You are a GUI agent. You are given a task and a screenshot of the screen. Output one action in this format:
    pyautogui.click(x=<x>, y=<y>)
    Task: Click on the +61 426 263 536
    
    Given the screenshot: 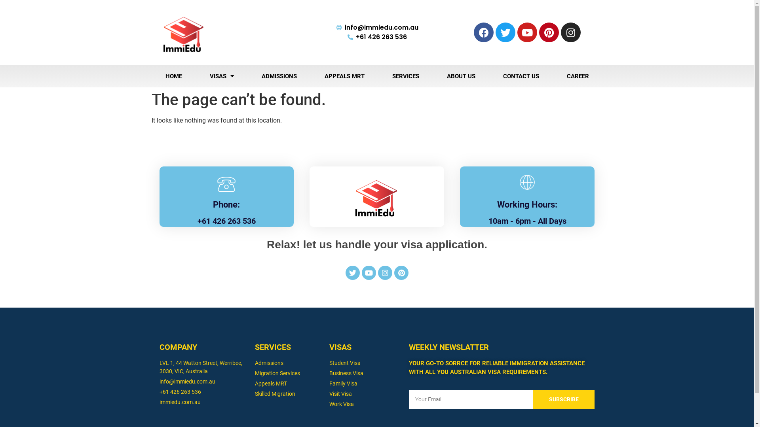 What is the action you would take?
    pyautogui.click(x=377, y=37)
    